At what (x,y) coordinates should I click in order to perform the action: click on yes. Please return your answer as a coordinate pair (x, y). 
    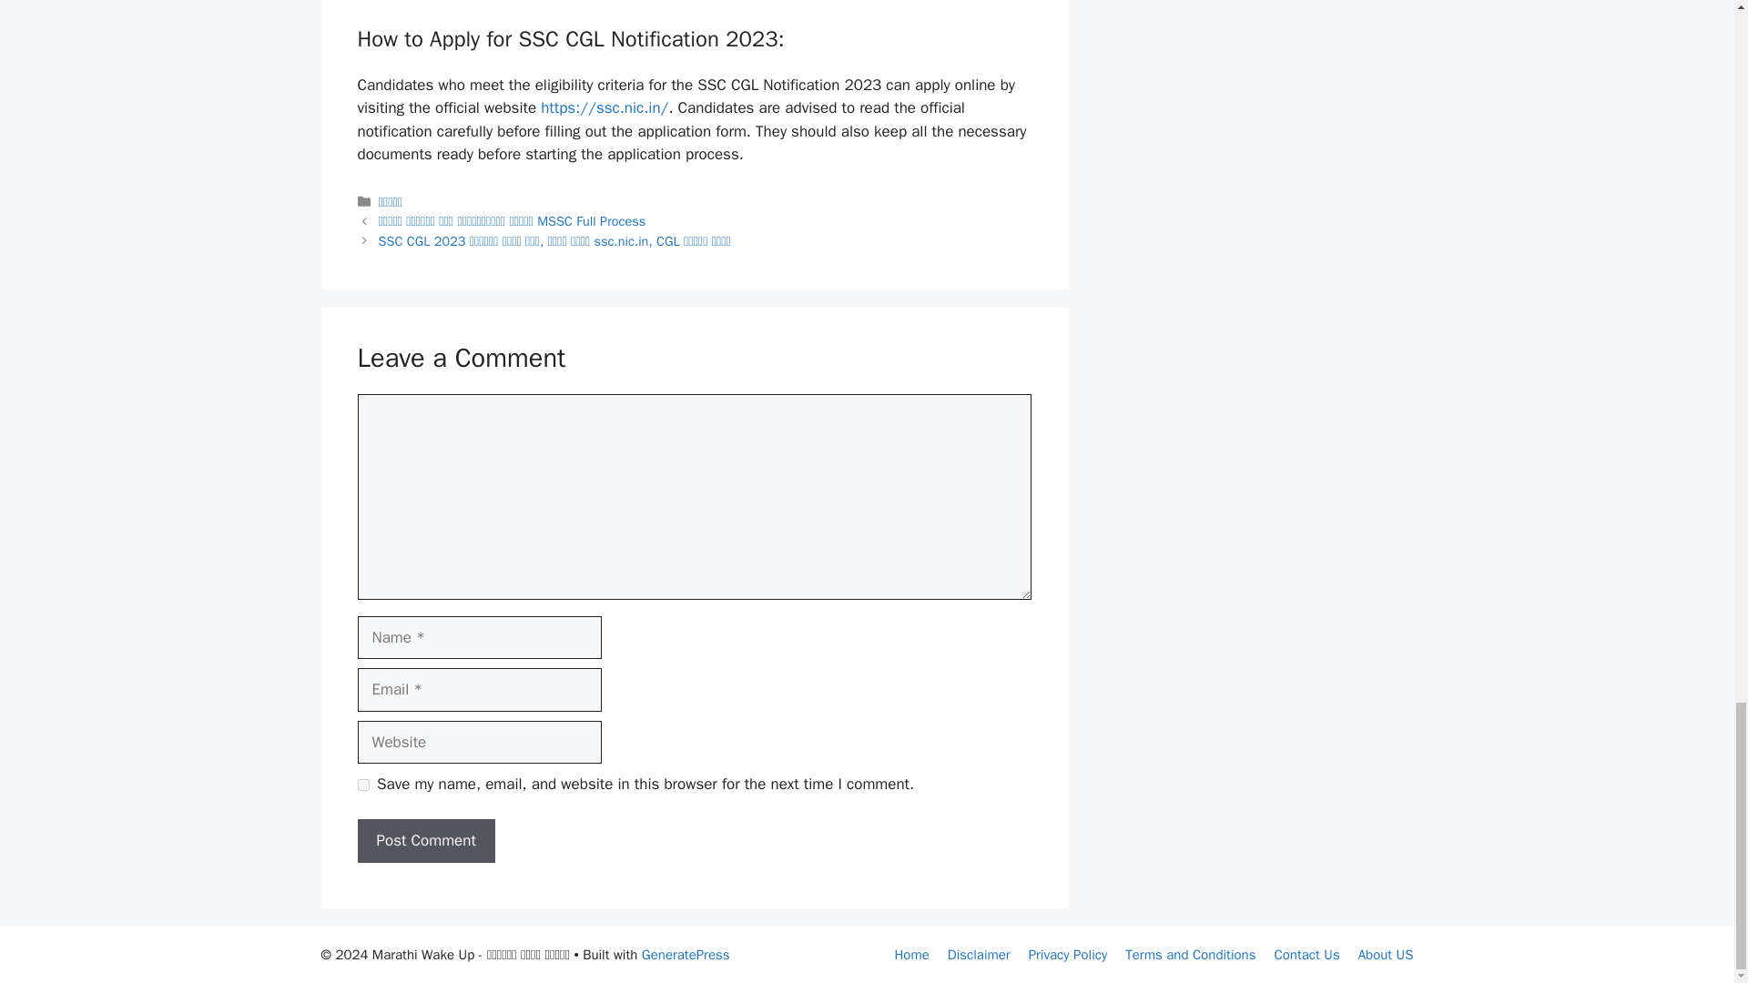
    Looking at the image, I should click on (362, 785).